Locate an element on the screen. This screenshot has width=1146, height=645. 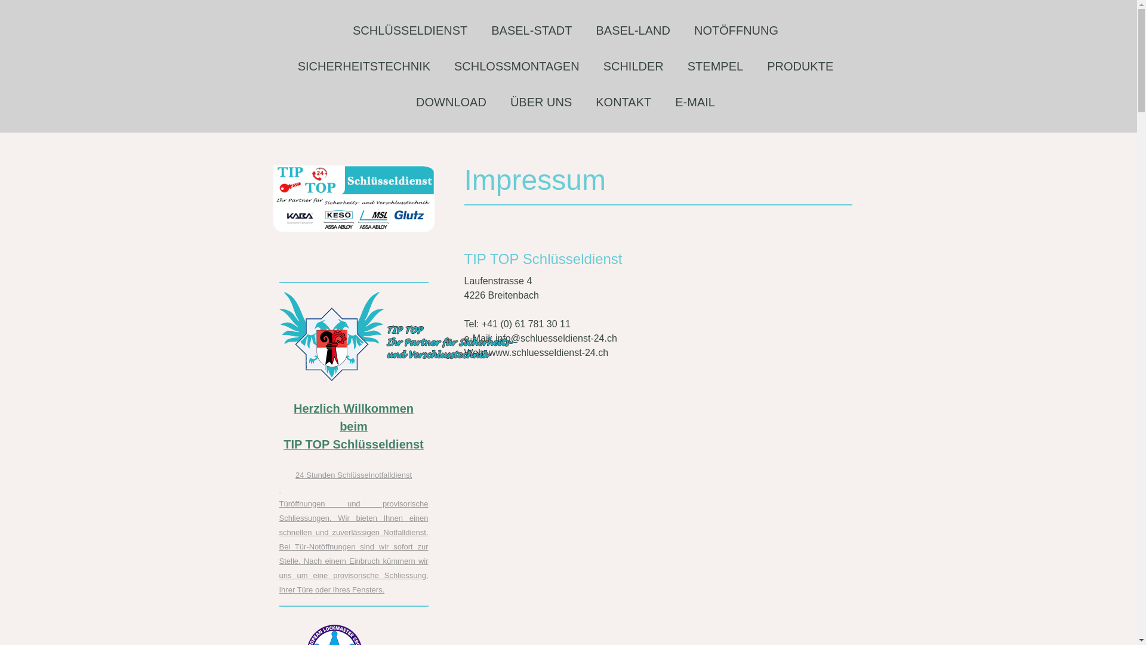
STEMPEL is located at coordinates (715, 66).